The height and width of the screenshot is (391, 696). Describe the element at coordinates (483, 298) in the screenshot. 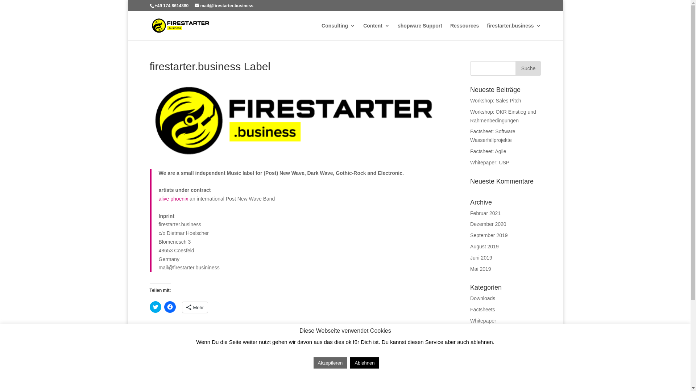

I see `Downloads` at that location.